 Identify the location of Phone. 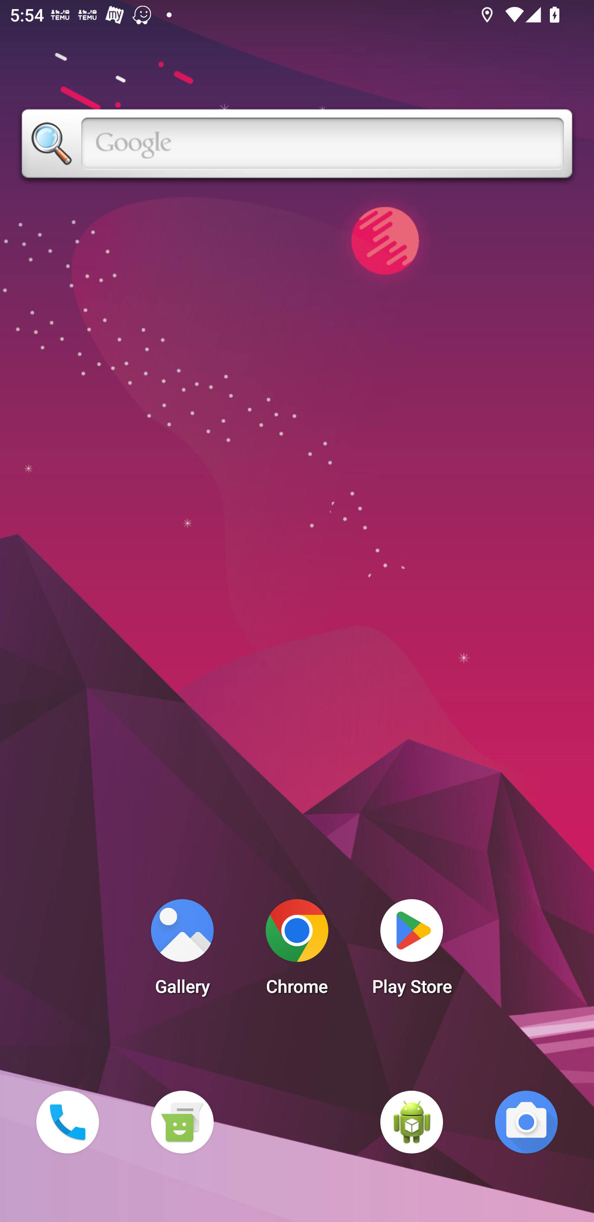
(67, 1122).